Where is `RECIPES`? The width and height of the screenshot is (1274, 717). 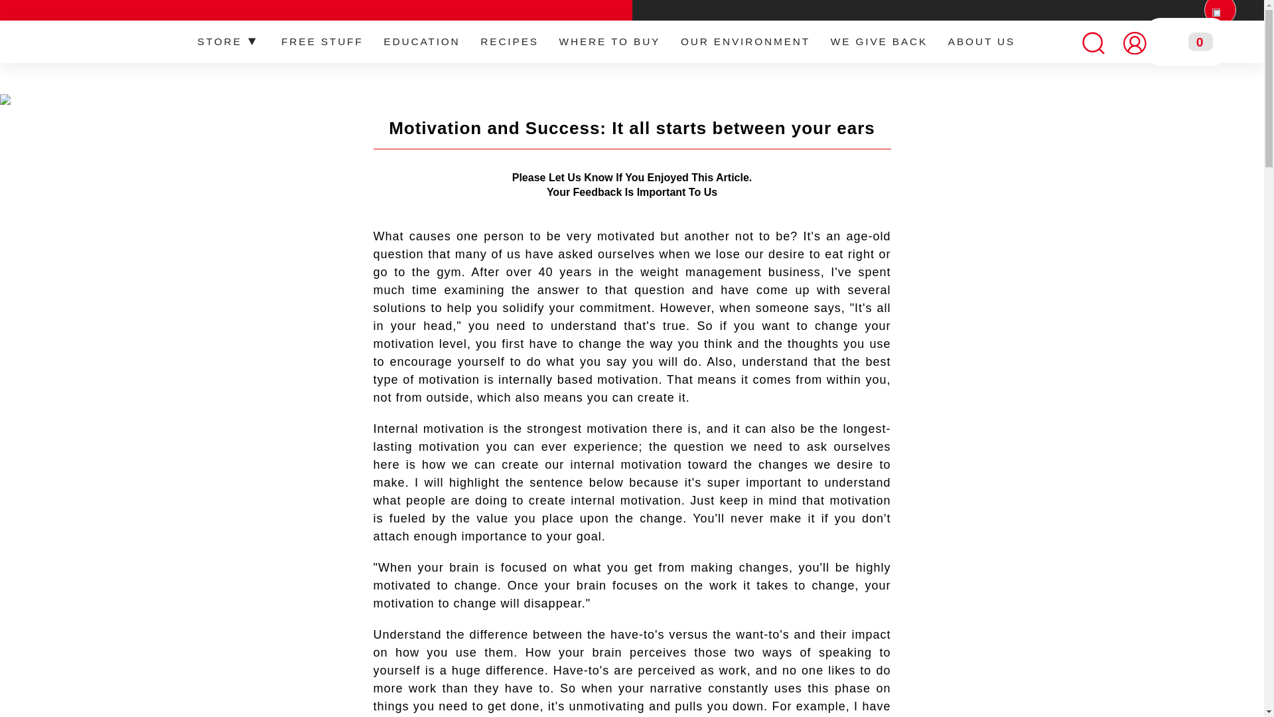
RECIPES is located at coordinates (510, 42).